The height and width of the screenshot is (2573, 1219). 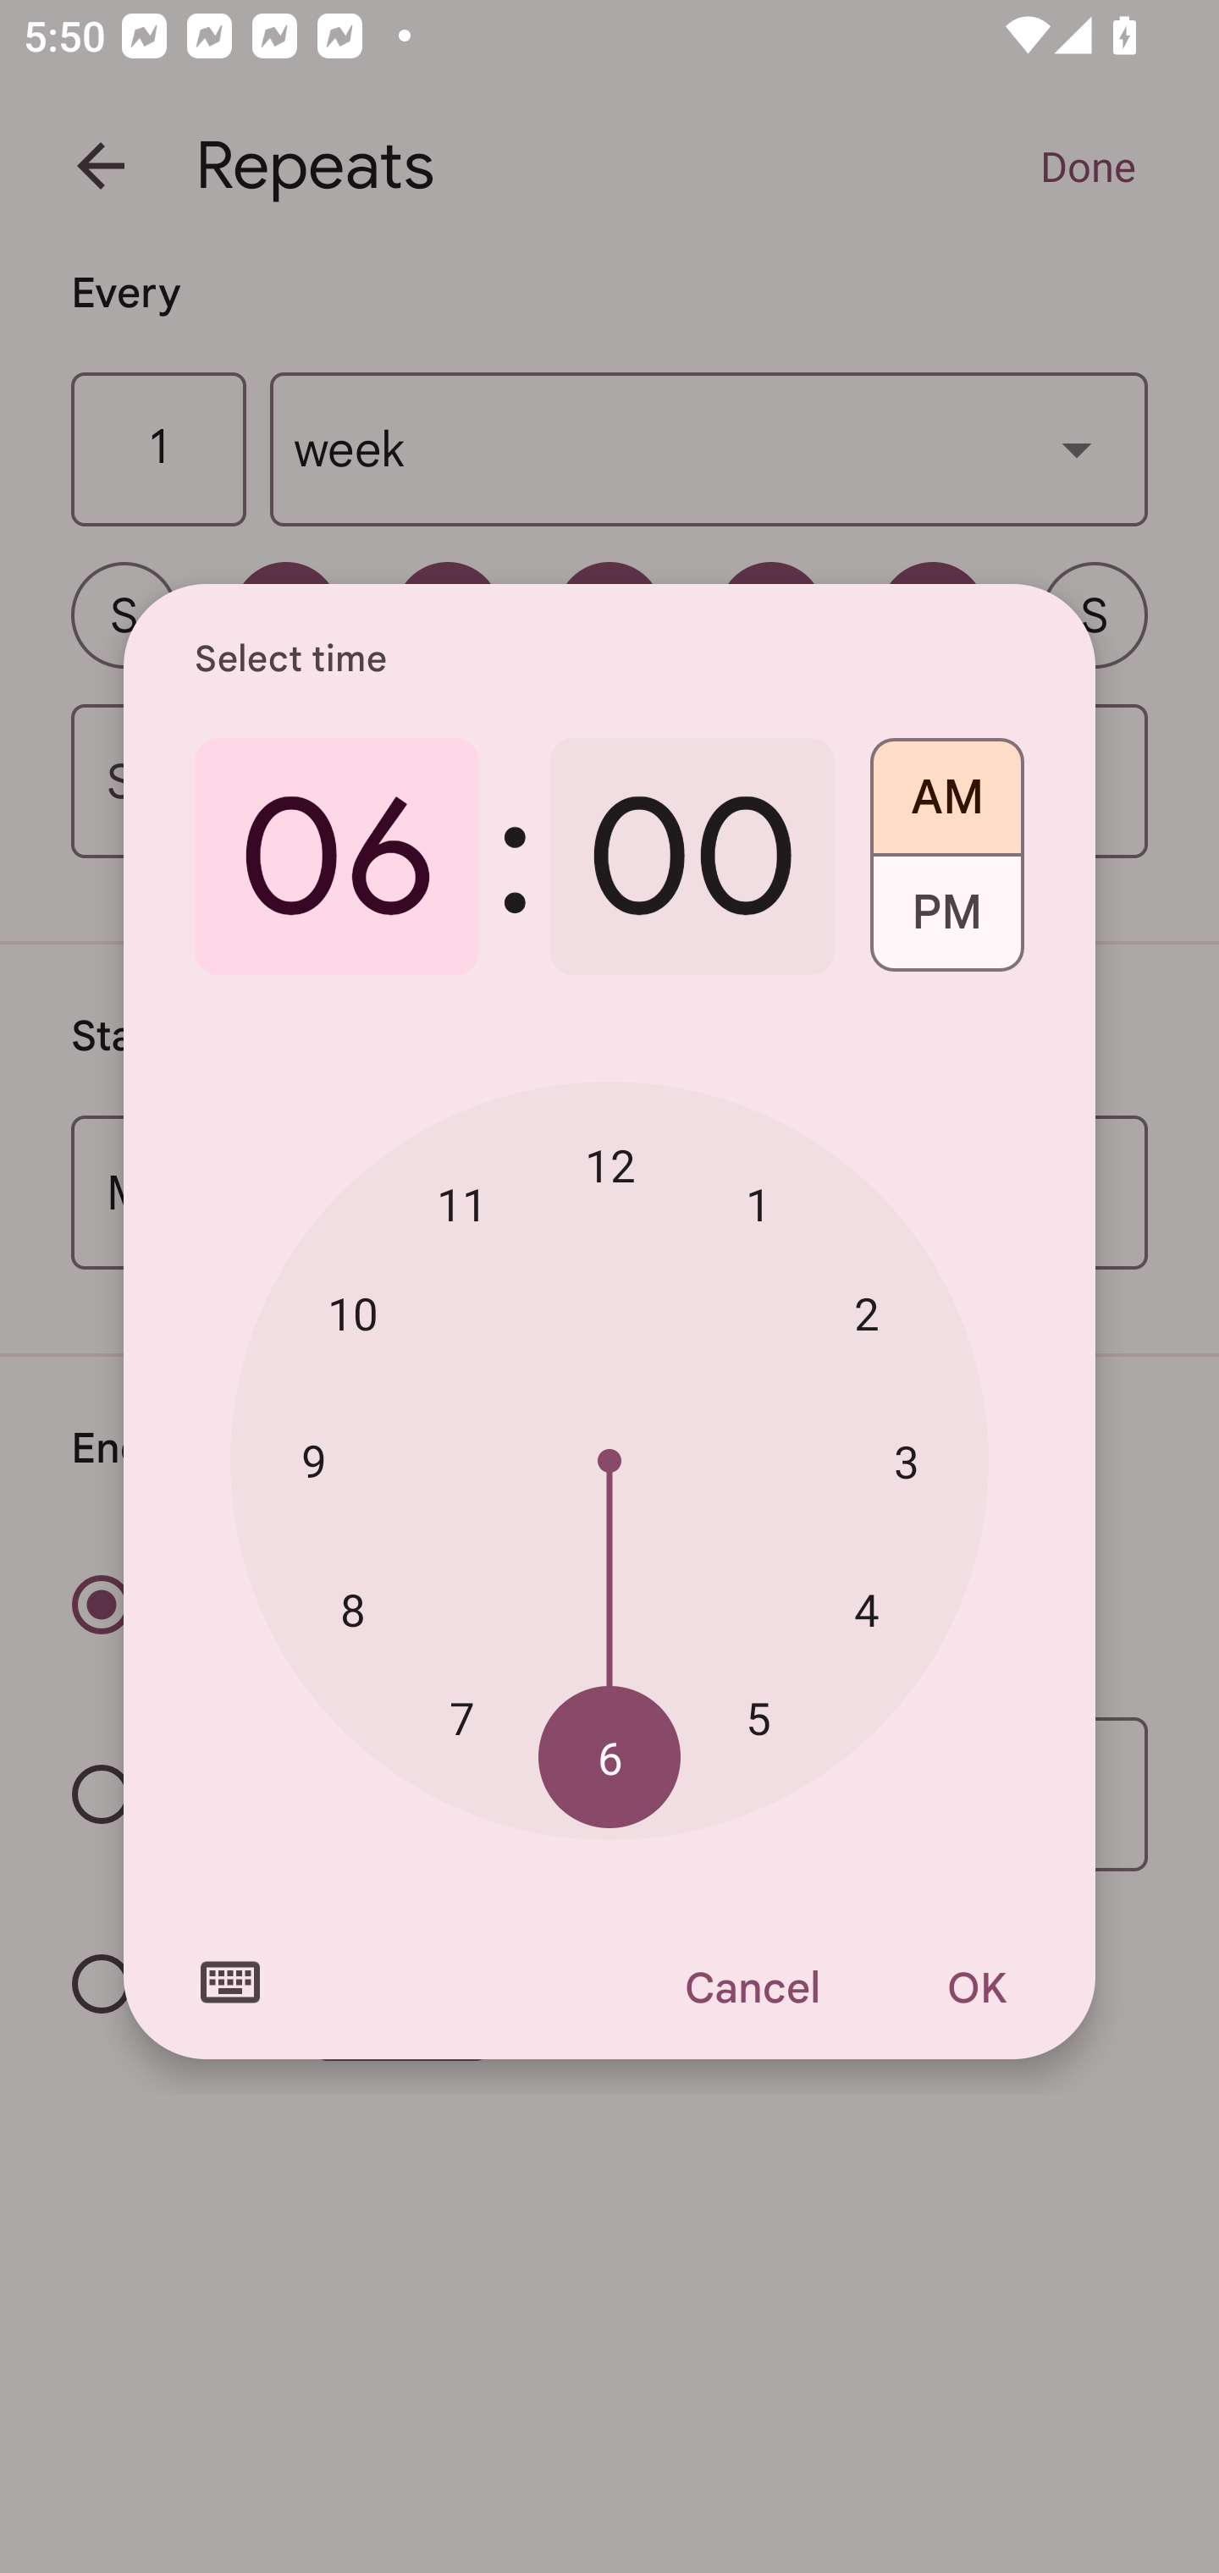 I want to click on 12 12 o'clock, so click(x=609, y=1165).